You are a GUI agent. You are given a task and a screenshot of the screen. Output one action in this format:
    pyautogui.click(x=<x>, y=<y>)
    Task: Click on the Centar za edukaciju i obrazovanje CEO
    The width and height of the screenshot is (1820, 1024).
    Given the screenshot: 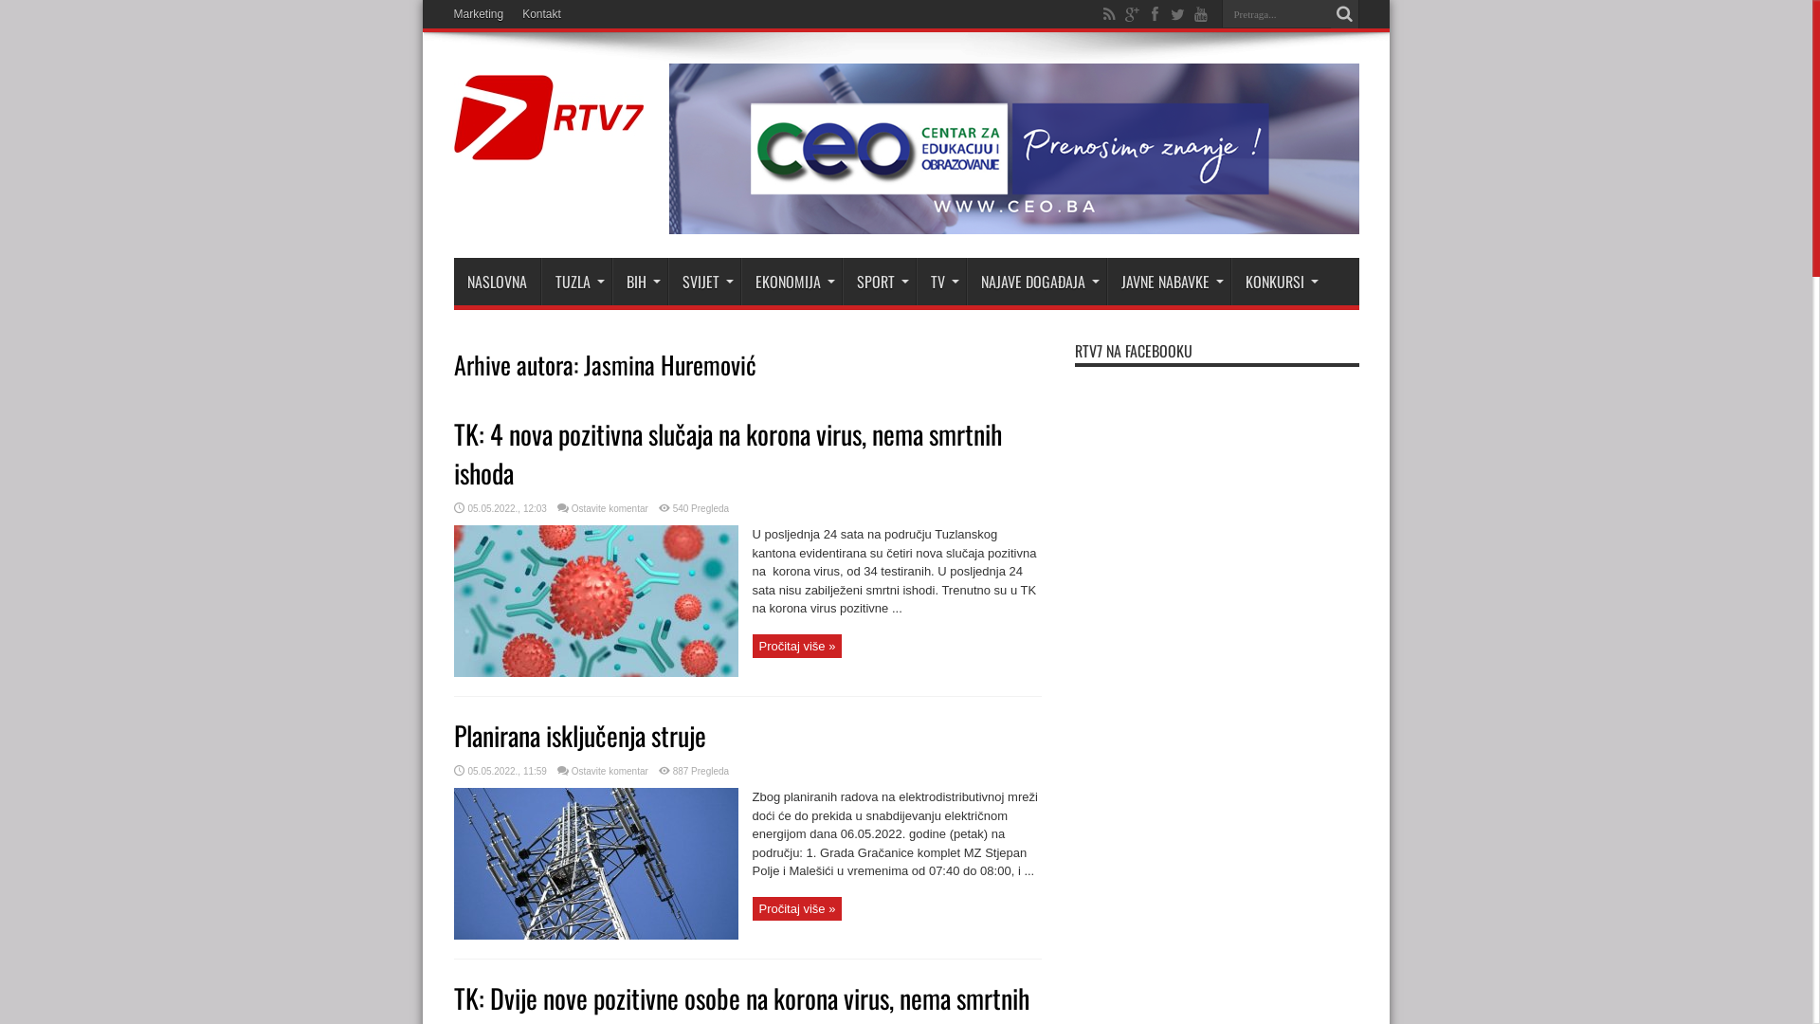 What is the action you would take?
    pyautogui.click(x=1014, y=229)
    